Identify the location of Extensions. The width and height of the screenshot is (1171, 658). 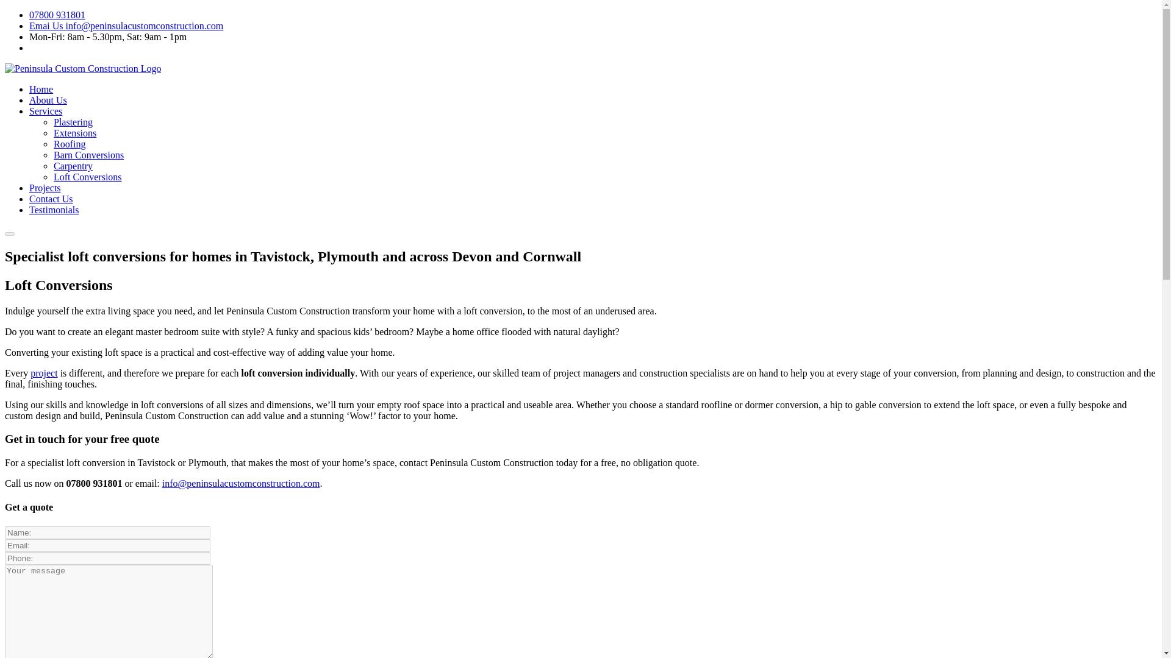
(74, 133).